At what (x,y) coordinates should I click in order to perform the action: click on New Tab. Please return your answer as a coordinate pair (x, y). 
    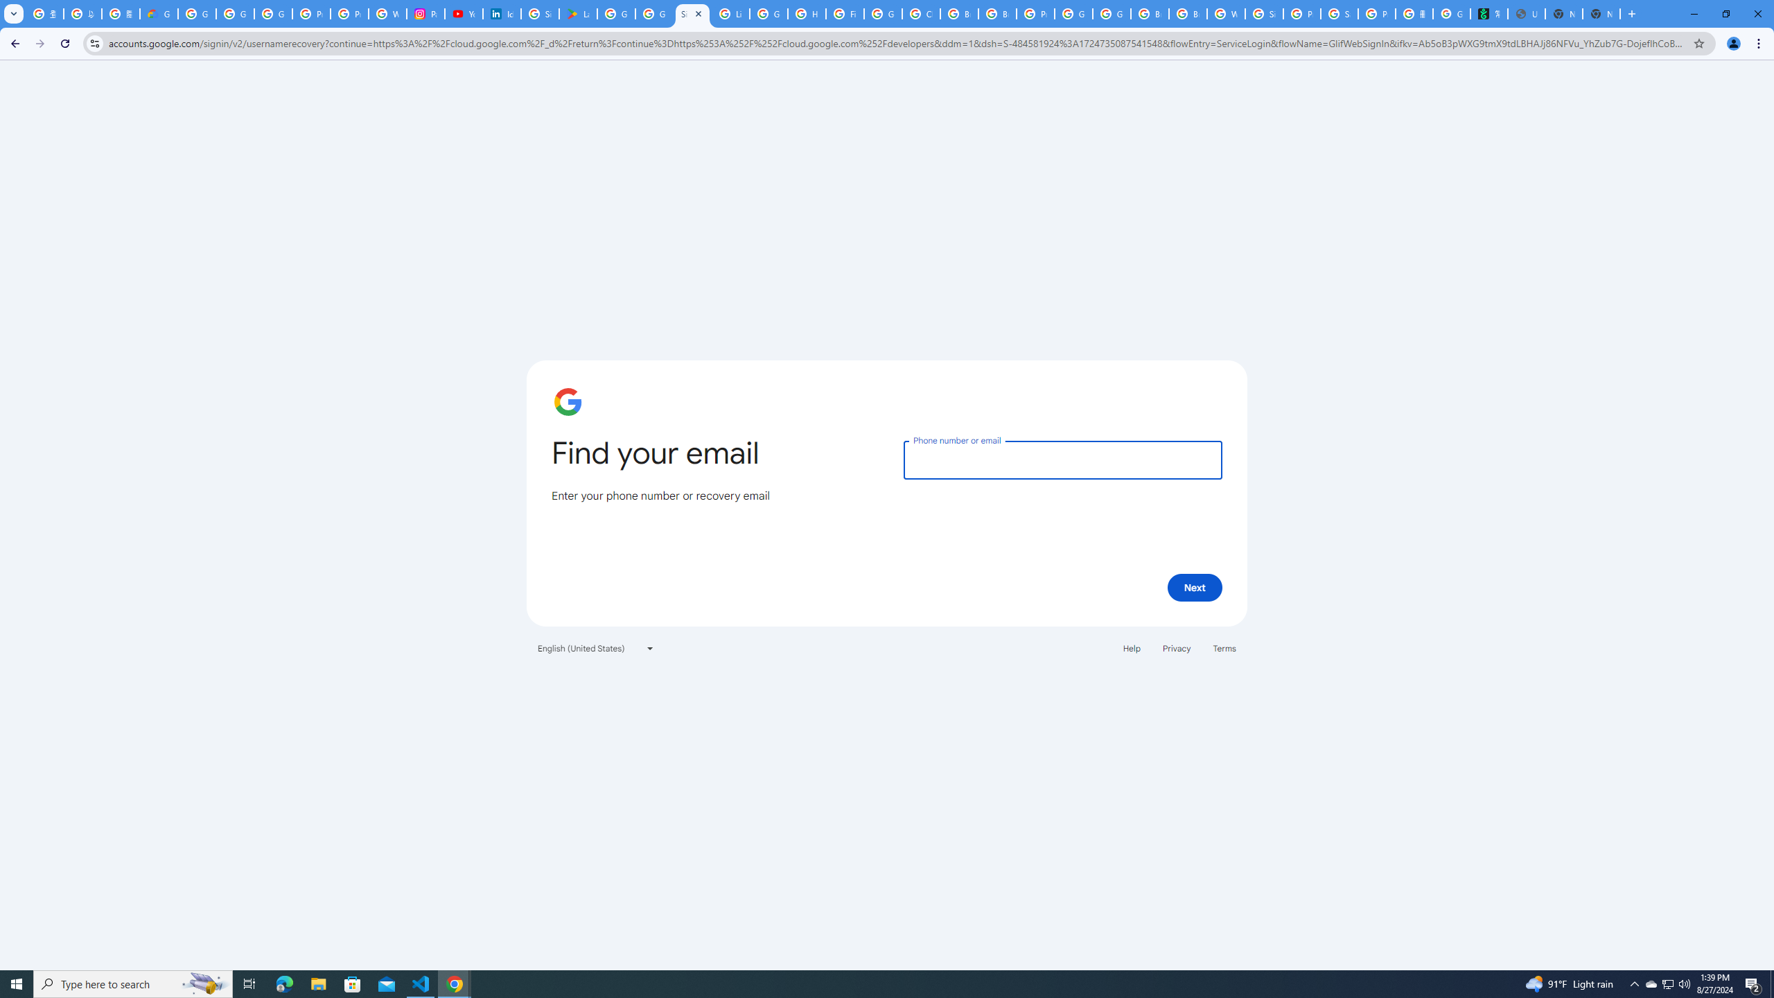
    Looking at the image, I should click on (1601, 14).